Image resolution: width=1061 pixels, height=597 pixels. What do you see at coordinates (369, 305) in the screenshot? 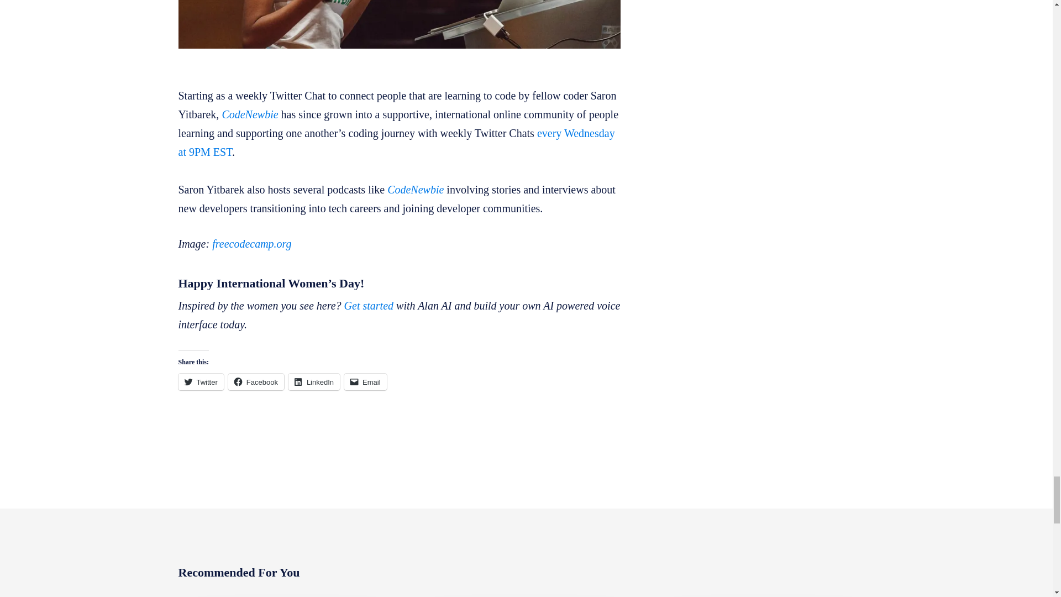
I see `Get started` at bounding box center [369, 305].